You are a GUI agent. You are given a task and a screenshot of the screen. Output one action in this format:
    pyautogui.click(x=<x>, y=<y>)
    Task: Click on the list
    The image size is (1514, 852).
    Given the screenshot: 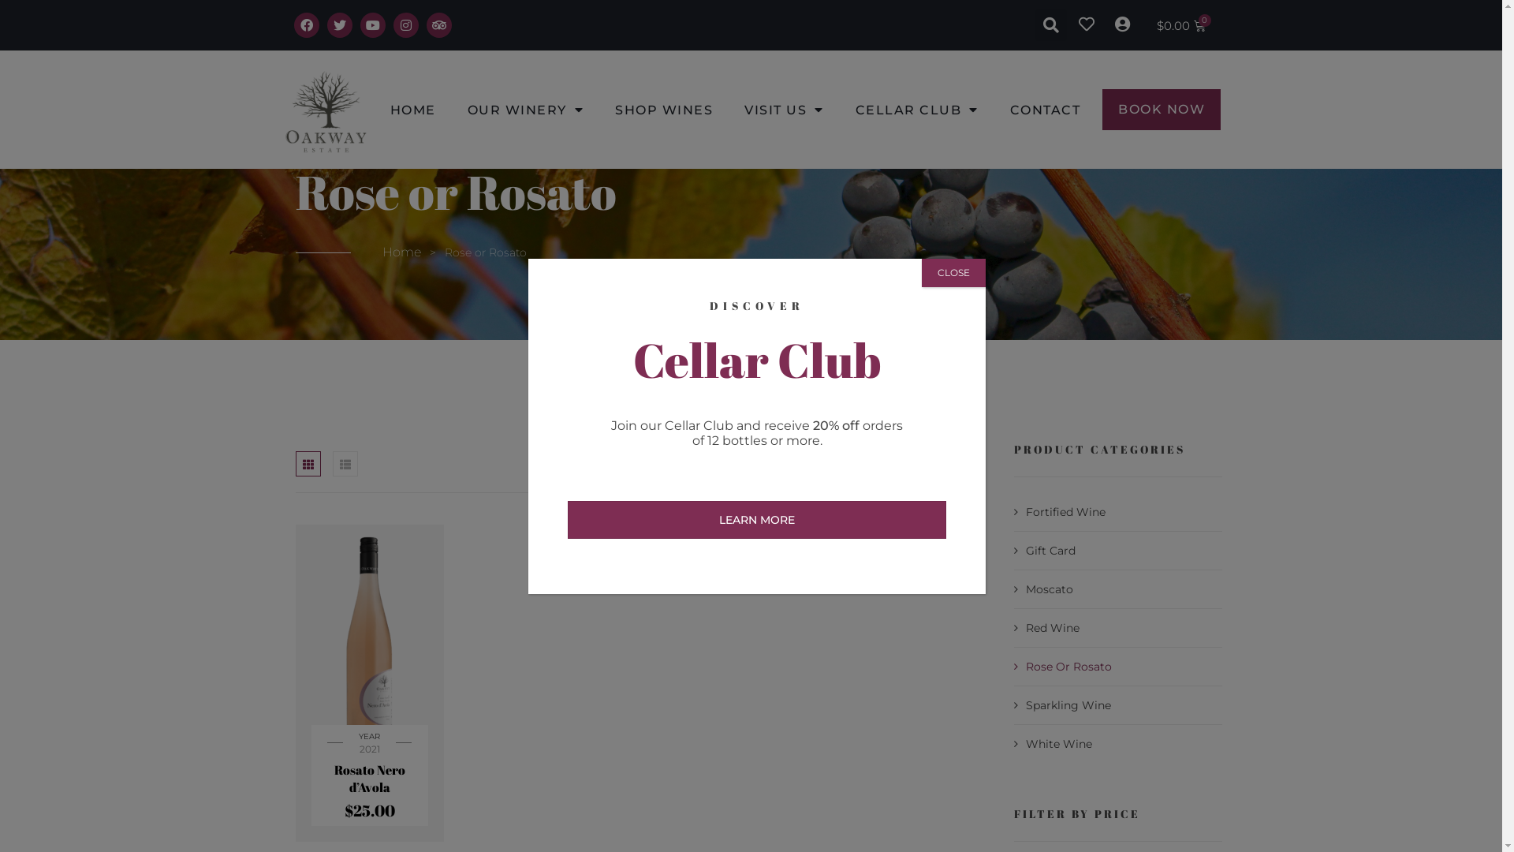 What is the action you would take?
    pyautogui.click(x=345, y=464)
    